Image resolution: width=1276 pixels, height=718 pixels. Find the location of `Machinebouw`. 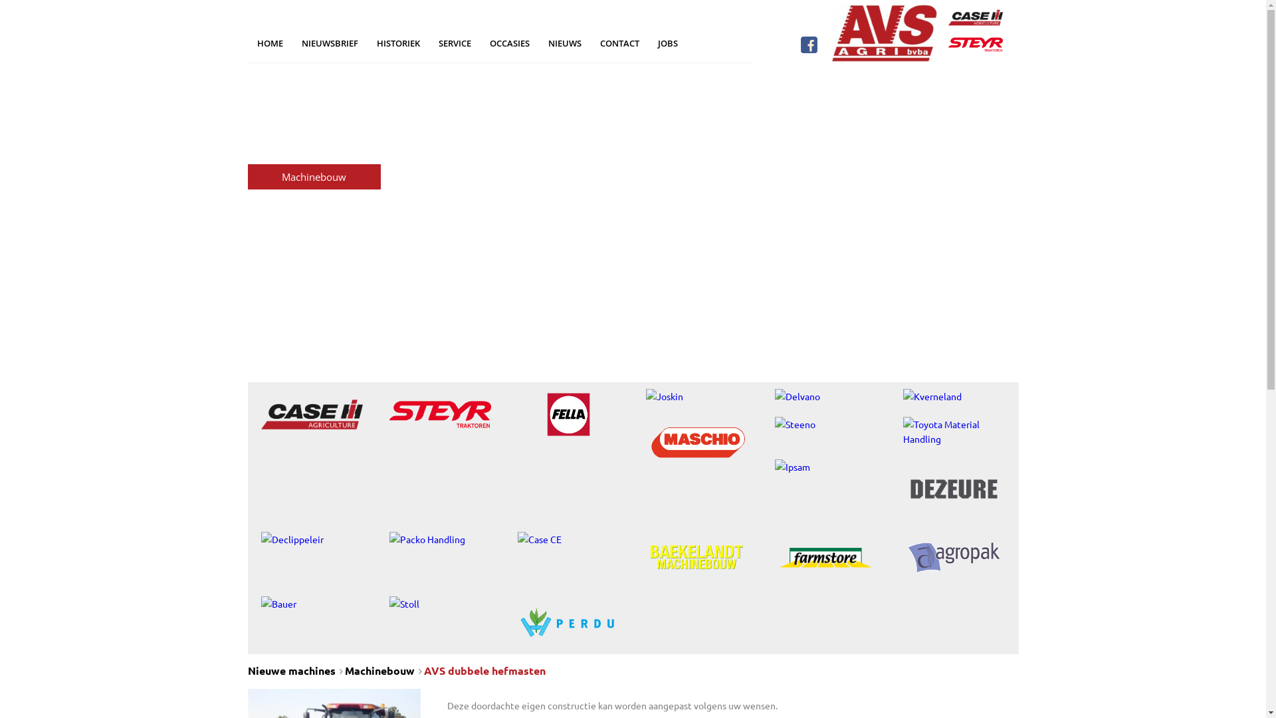

Machinebouw is located at coordinates (379, 670).